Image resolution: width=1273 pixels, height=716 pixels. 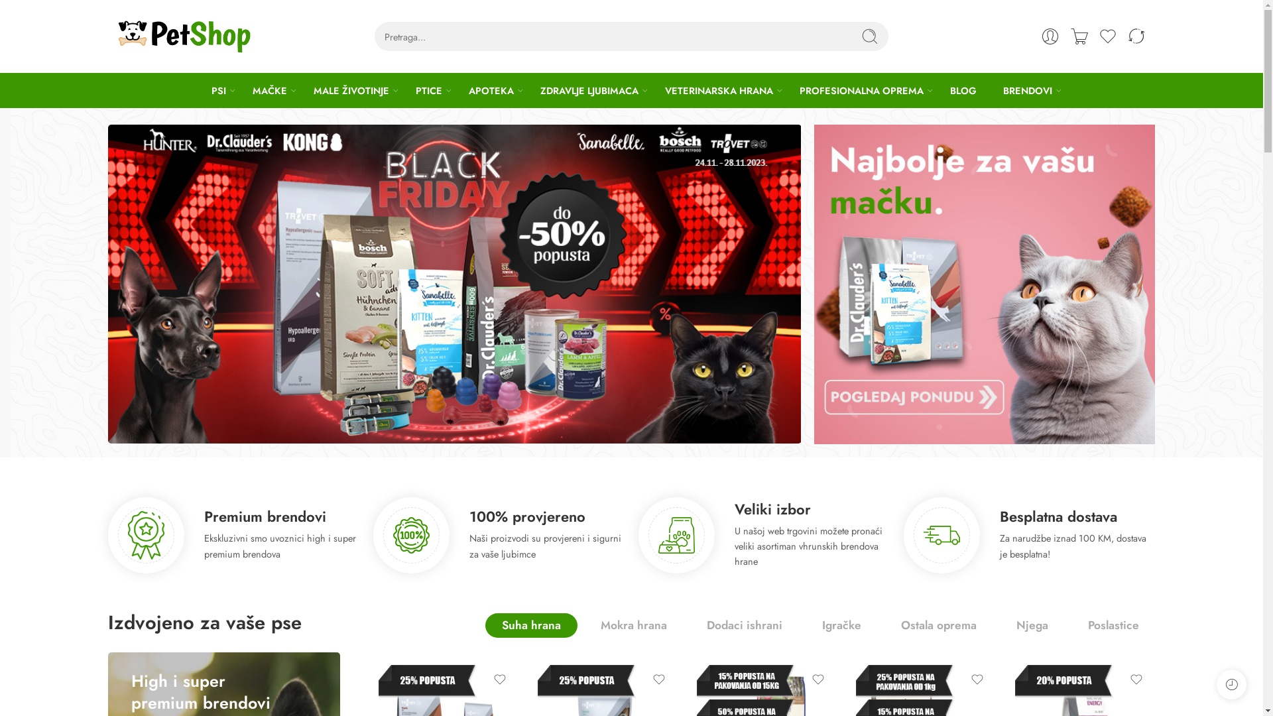 I want to click on Uporedi, so click(x=1136, y=36).